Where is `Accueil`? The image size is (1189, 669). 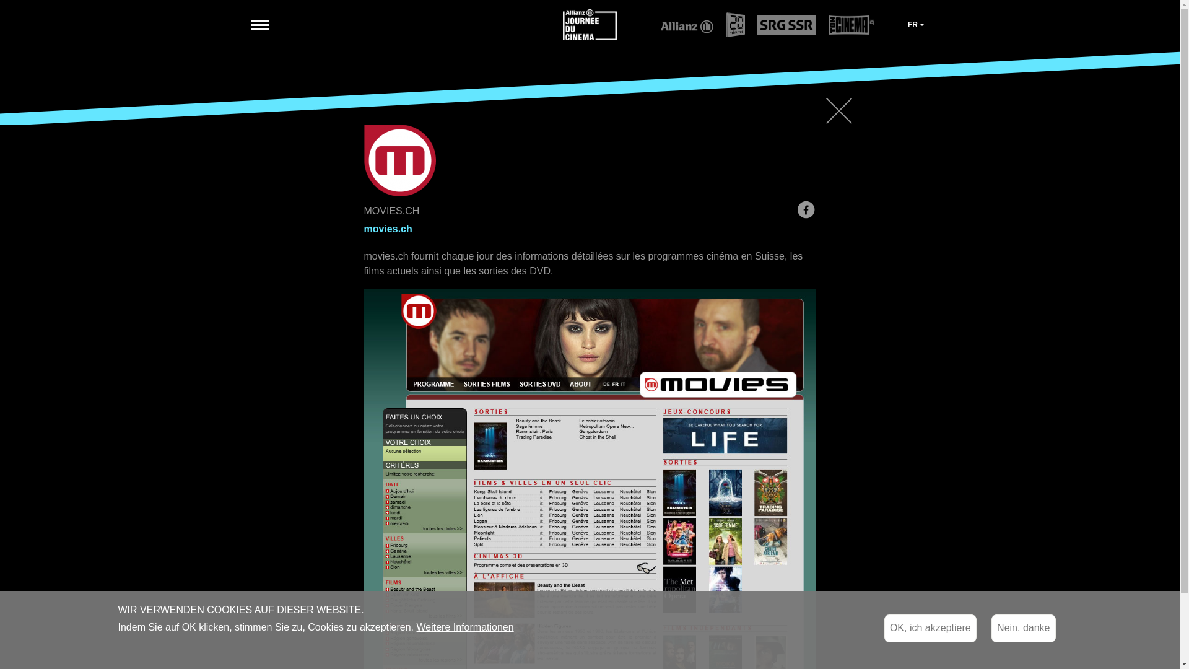
Accueil is located at coordinates (590, 24).